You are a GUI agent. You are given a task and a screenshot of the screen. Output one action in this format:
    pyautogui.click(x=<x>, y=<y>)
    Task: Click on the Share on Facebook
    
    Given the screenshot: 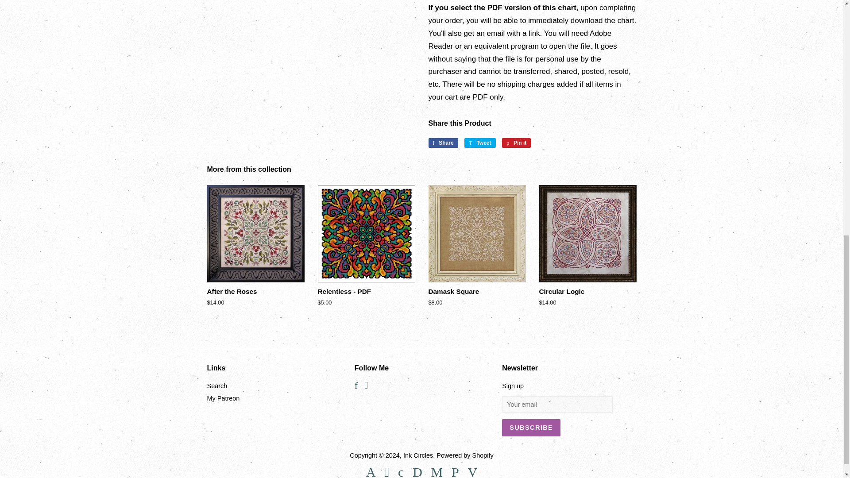 What is the action you would take?
    pyautogui.click(x=516, y=143)
    